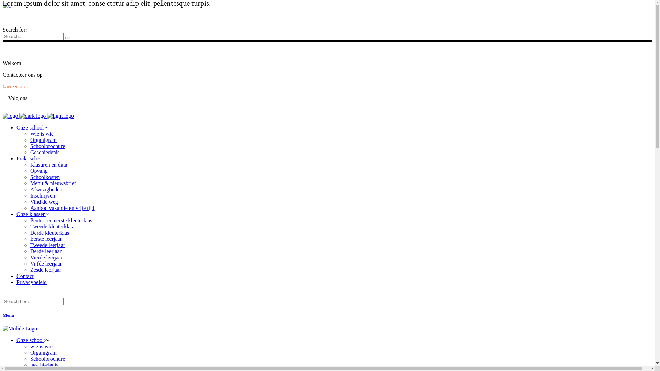 Image resolution: width=660 pixels, height=371 pixels. I want to click on Praktisch, so click(29, 159).